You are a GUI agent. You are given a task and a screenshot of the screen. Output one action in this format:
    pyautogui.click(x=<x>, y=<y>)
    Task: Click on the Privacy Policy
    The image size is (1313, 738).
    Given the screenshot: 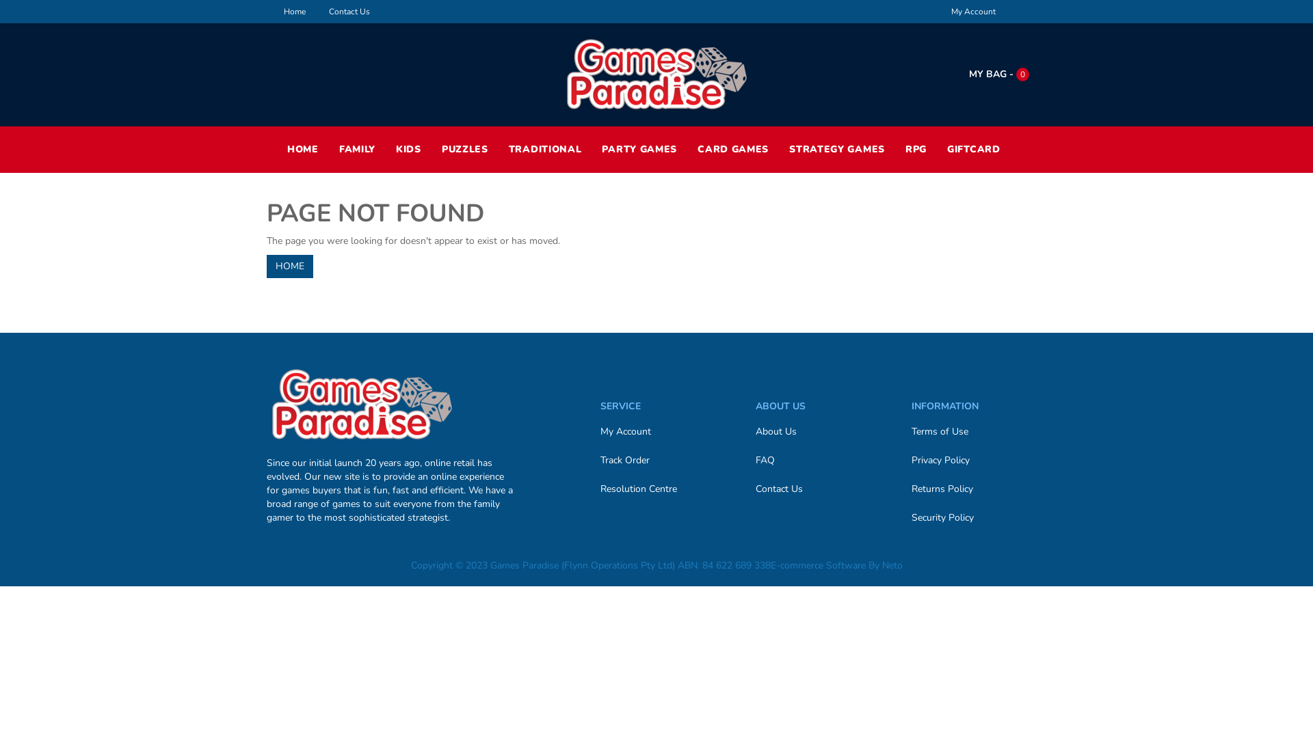 What is the action you would take?
    pyautogui.click(x=974, y=461)
    